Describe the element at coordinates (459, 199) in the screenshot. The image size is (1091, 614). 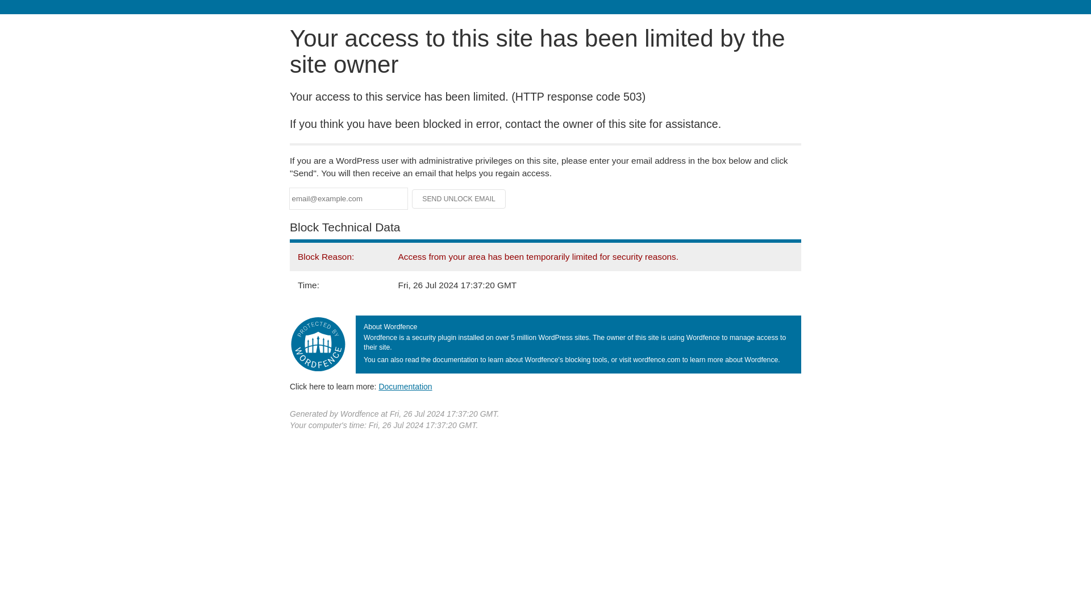
I see `Send Unlock Email` at that location.